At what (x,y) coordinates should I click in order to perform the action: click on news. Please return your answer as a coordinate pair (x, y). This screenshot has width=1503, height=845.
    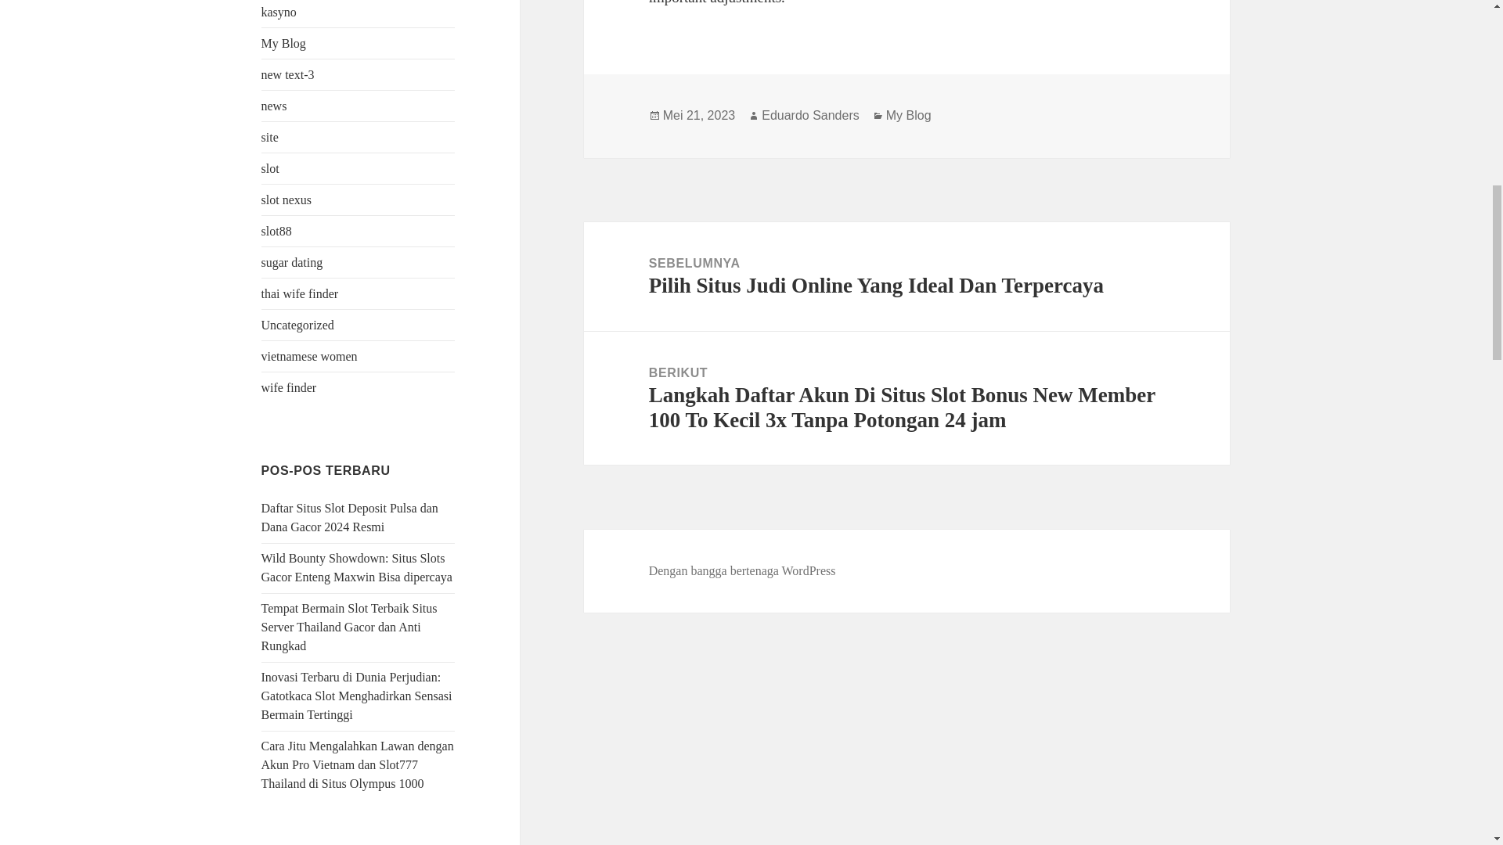
    Looking at the image, I should click on (274, 106).